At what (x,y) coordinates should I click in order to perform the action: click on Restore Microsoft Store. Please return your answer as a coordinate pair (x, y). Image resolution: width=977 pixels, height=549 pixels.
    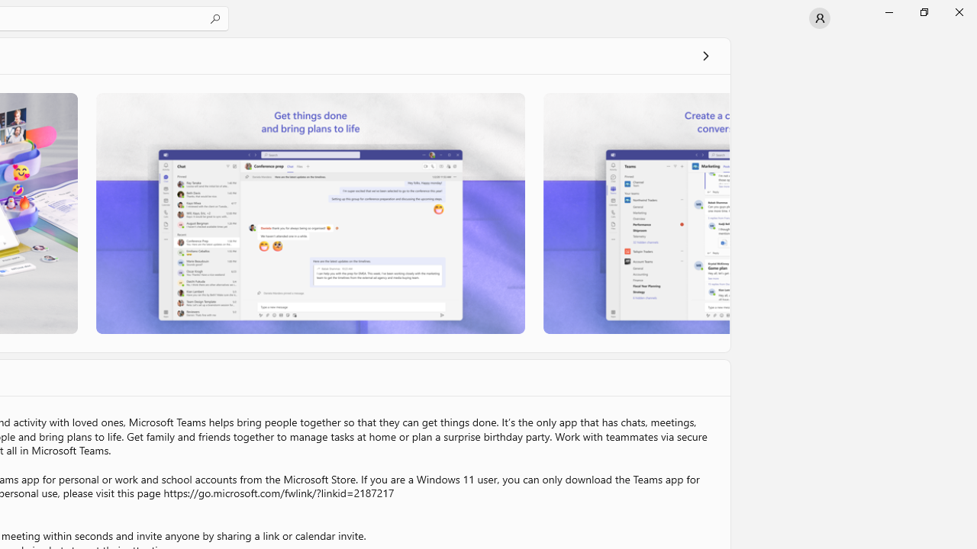
    Looking at the image, I should click on (924, 12).